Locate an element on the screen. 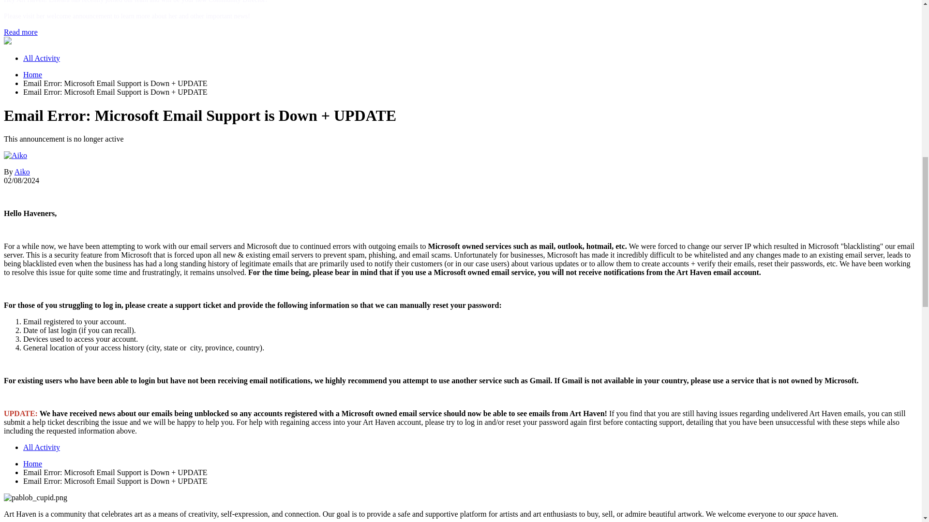  All Activity is located at coordinates (42, 447).